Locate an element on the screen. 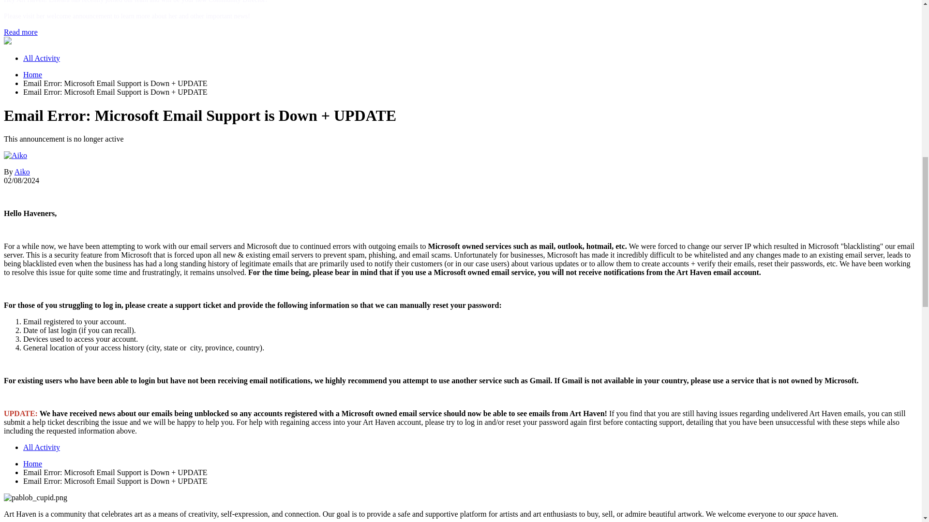  All Activity is located at coordinates (42, 447).